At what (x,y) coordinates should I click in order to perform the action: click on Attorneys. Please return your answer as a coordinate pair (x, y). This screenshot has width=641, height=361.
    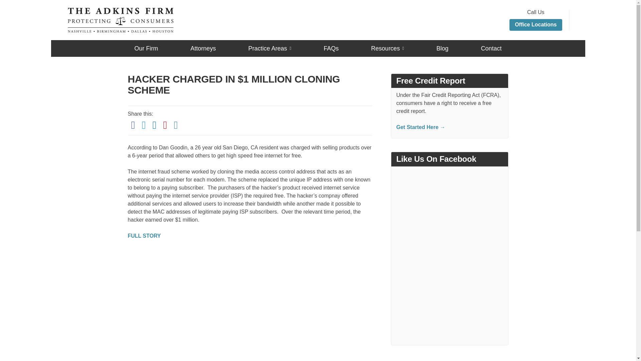
    Looking at the image, I should click on (203, 48).